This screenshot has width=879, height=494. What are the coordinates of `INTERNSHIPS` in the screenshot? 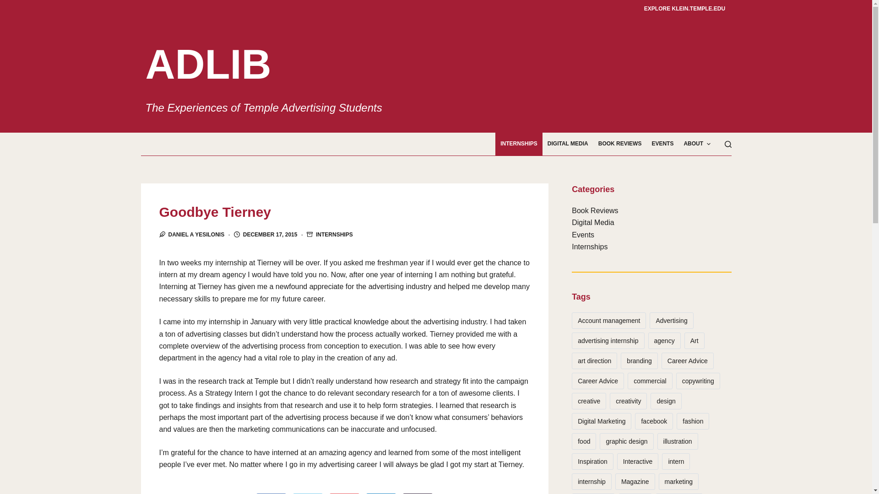 It's located at (519, 144).